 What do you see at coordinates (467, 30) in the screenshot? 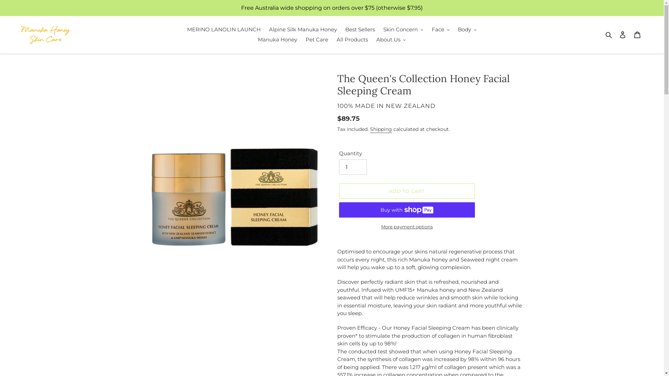
I see `Body` at bounding box center [467, 30].